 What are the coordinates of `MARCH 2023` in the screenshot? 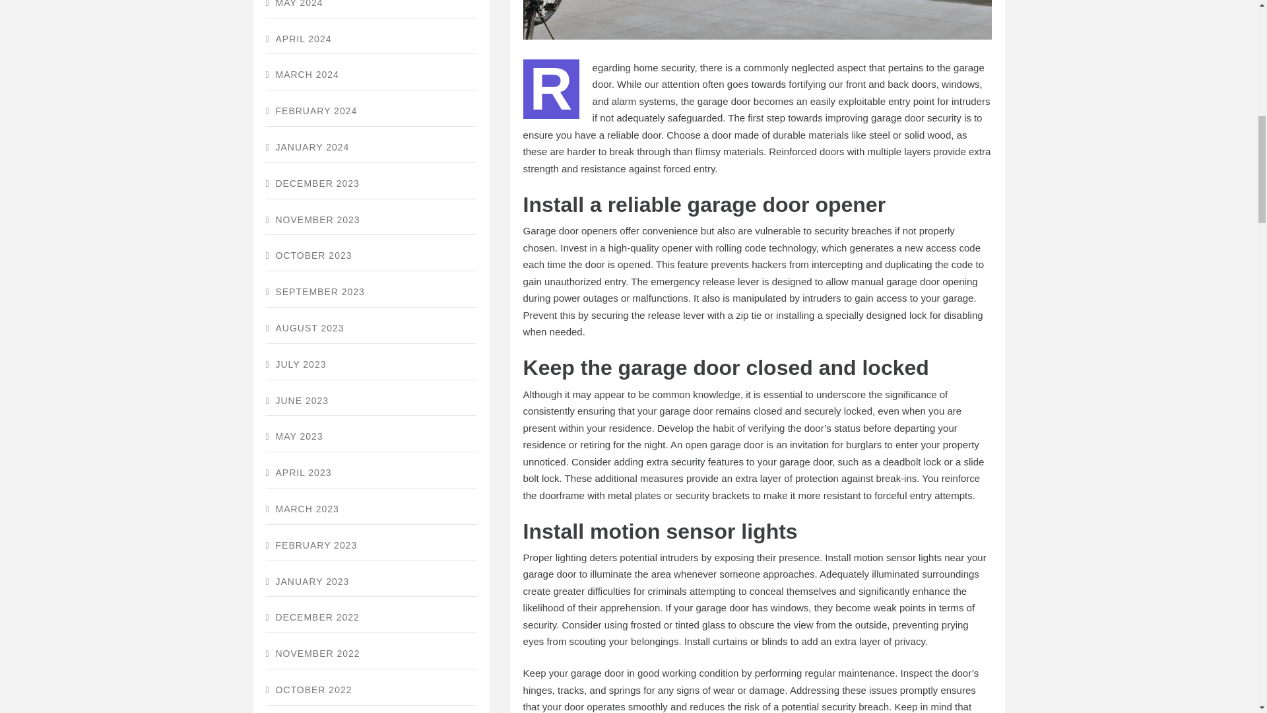 It's located at (370, 510).